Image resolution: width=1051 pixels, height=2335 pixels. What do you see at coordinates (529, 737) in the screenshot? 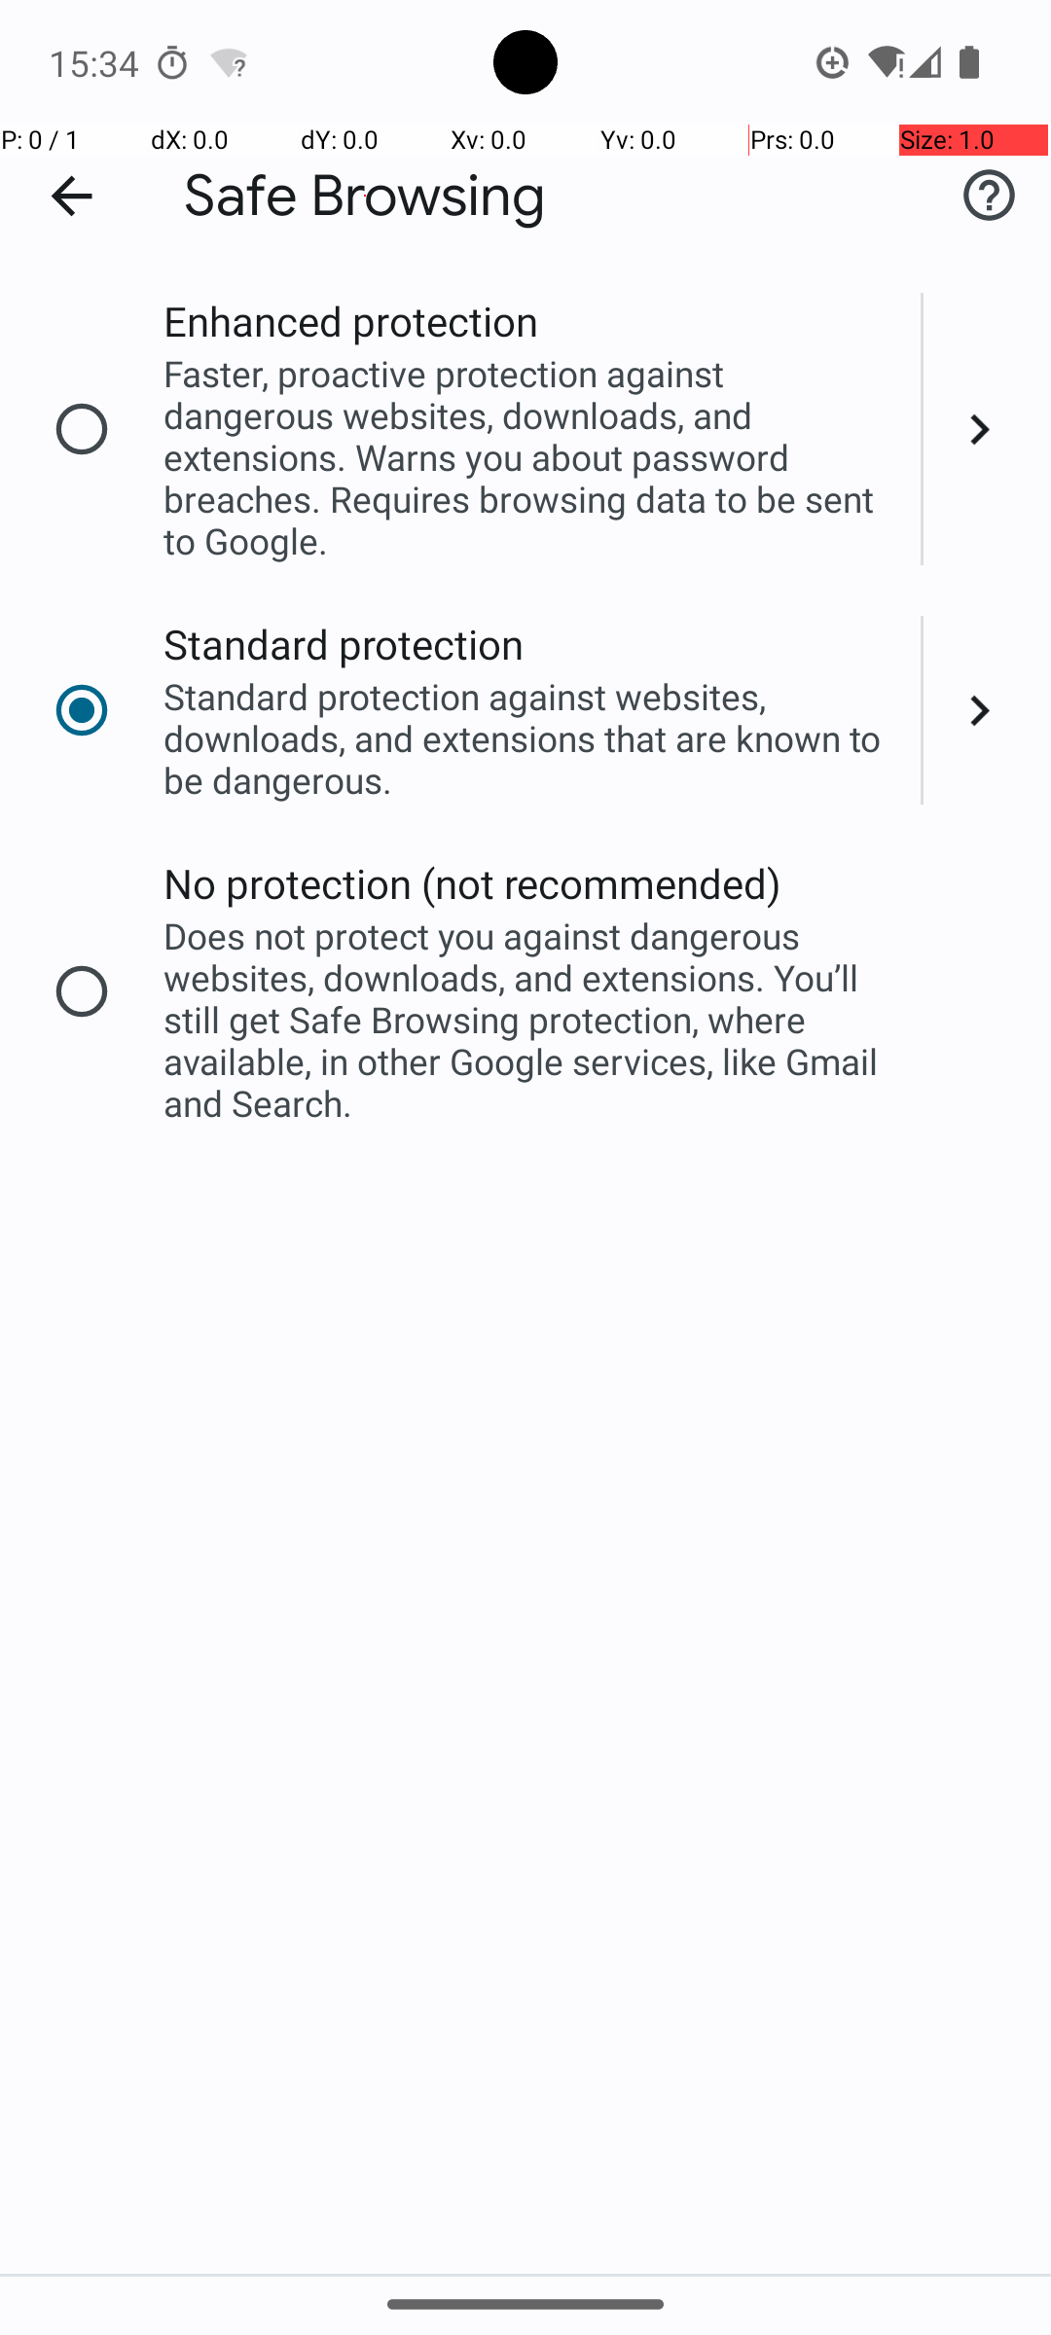
I see `Standard protection against websites, downloads, and extensions that are known to be dangerous.` at bounding box center [529, 737].